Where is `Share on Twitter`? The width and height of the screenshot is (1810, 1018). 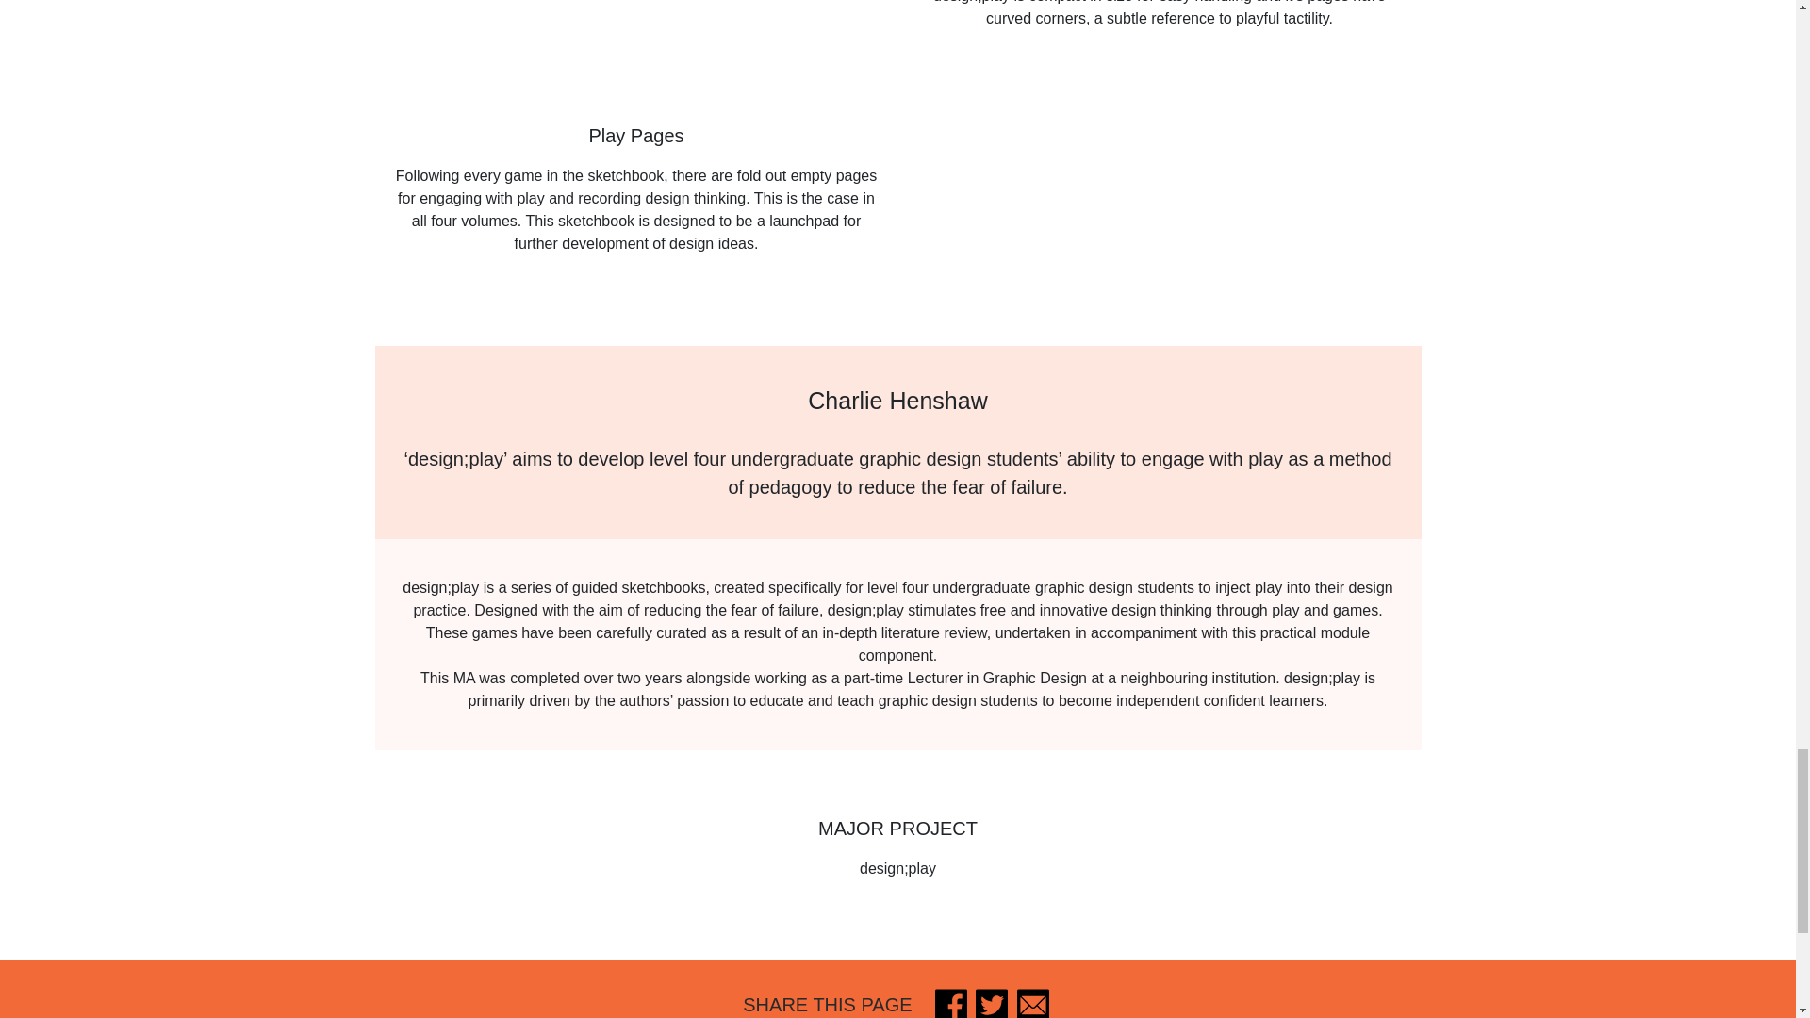 Share on Twitter is located at coordinates (992, 1003).